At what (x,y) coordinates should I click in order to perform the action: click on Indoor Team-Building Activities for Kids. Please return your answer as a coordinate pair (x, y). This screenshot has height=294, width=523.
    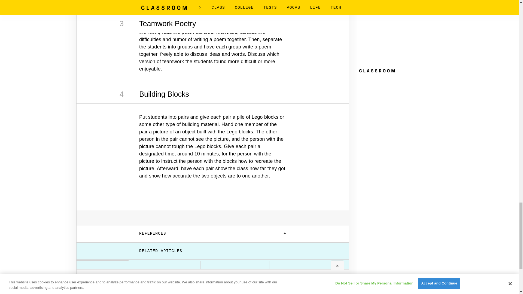
    Looking at the image, I should click on (235, 274).